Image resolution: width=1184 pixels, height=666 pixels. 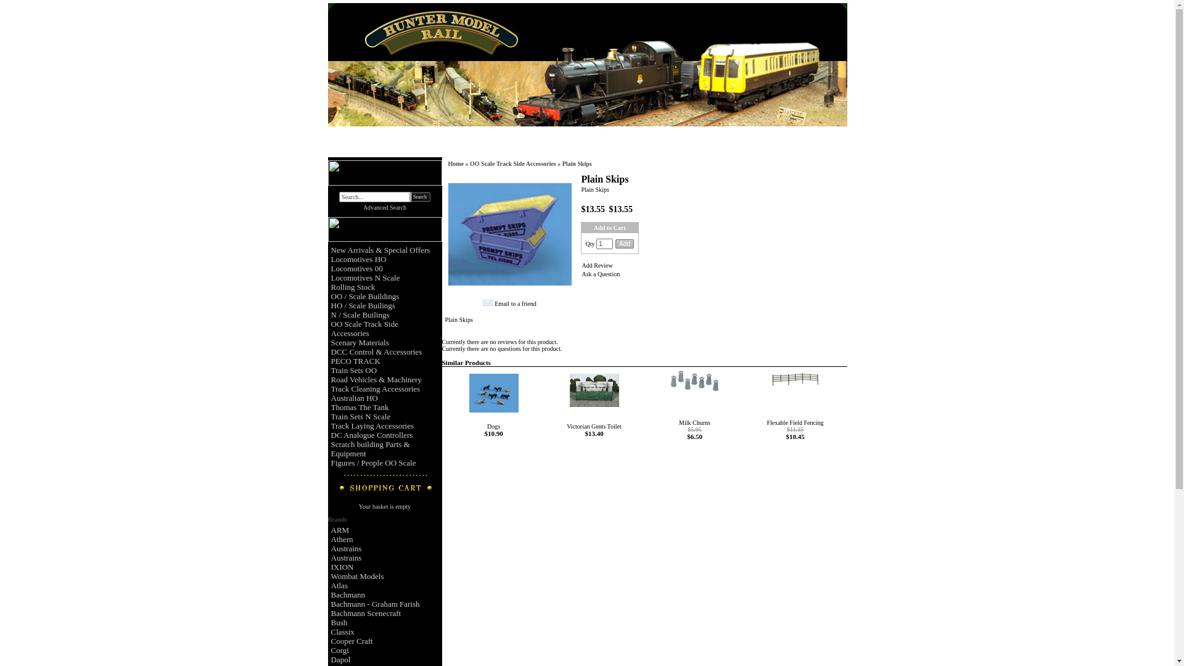 I want to click on Corgi, so click(x=340, y=650).